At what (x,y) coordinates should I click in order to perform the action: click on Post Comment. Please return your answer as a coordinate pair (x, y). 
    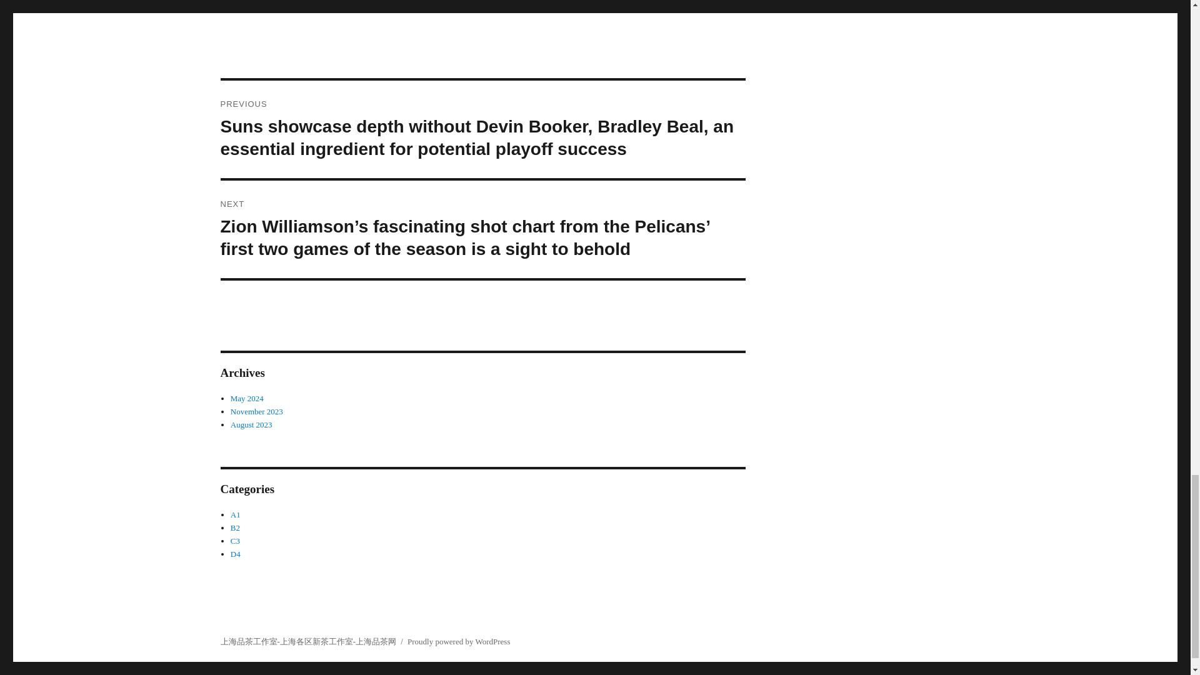
    Looking at the image, I should click on (272, 4).